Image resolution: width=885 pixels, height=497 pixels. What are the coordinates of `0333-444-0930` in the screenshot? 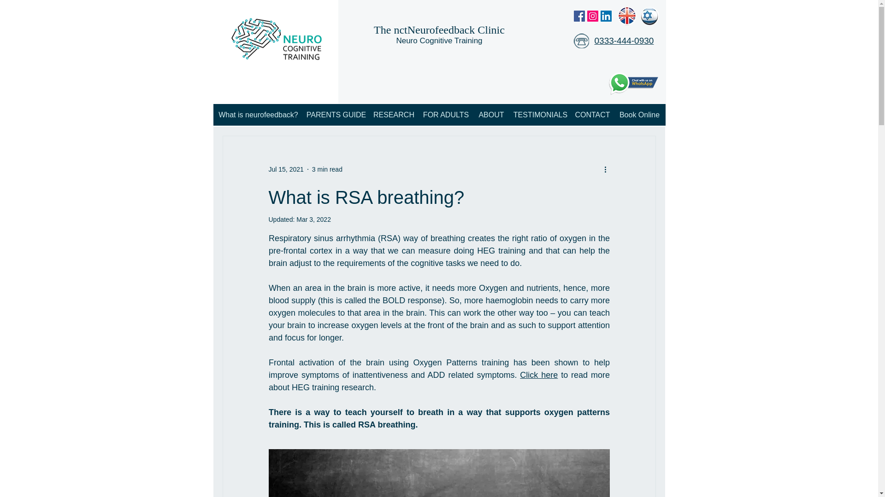 It's located at (624, 40).